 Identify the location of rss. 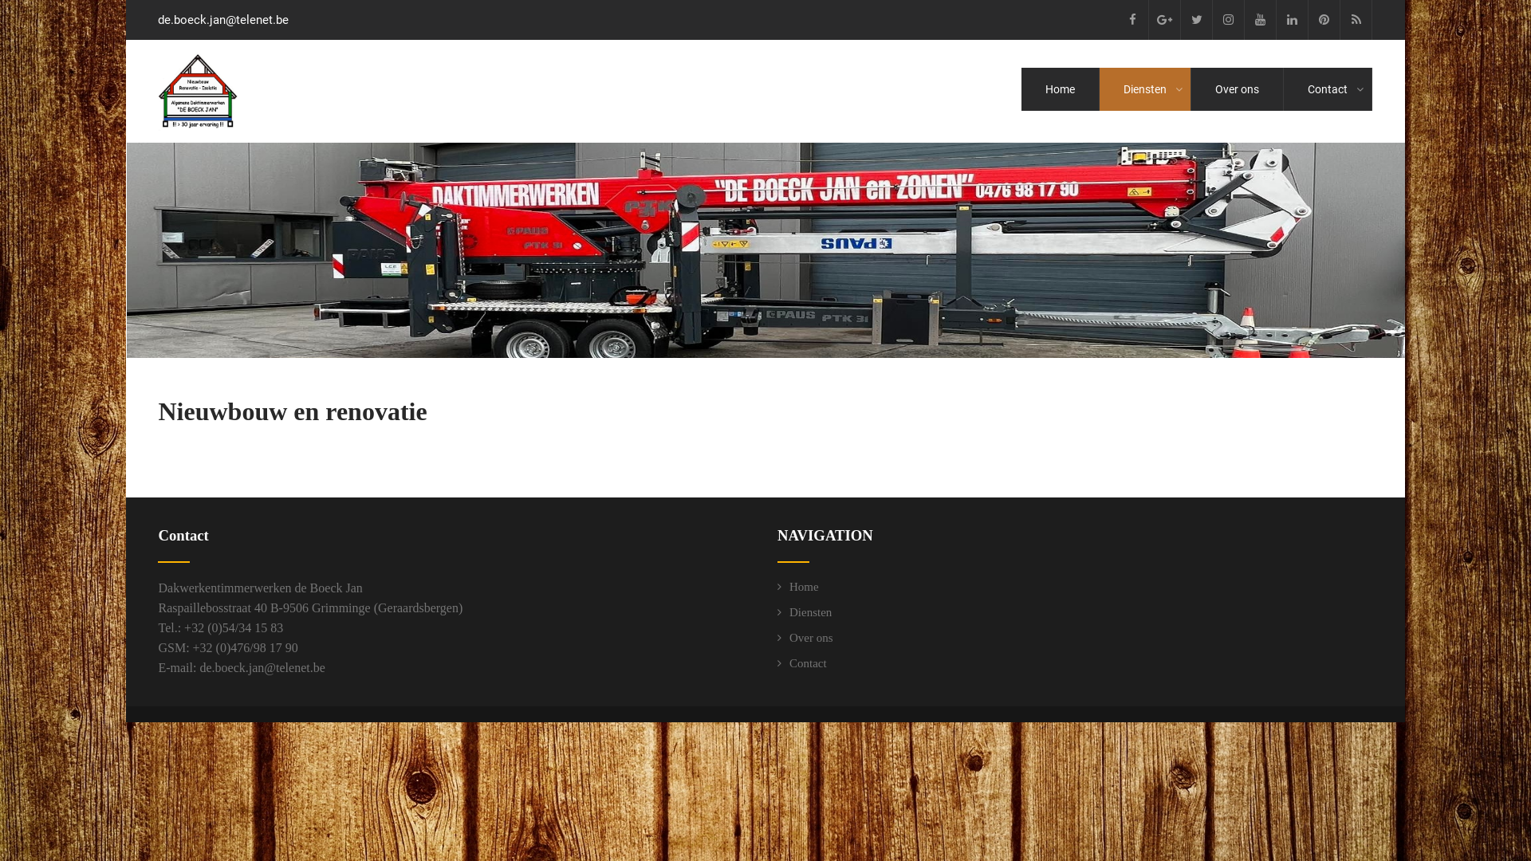
(1356, 20).